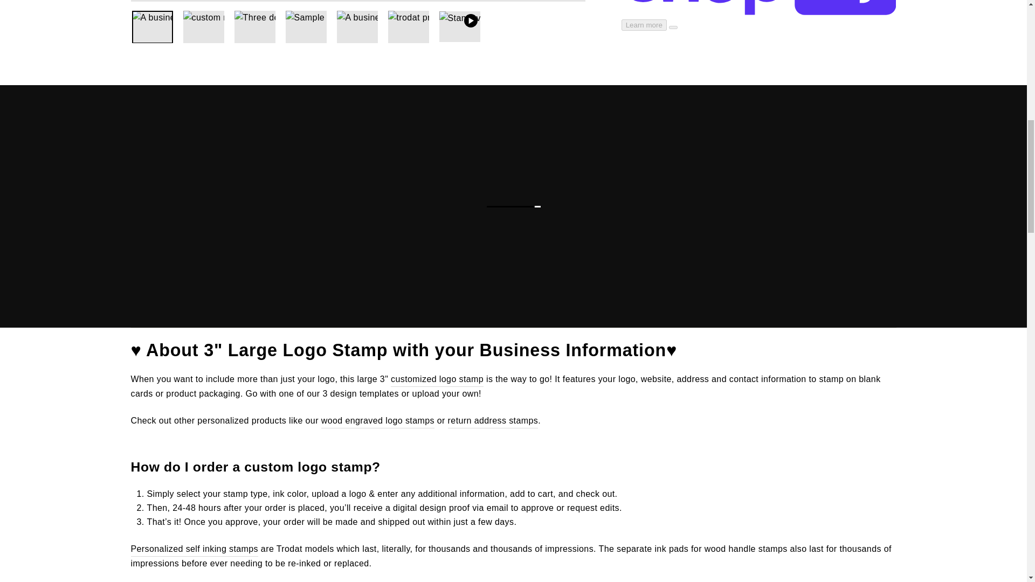 This screenshot has width=1035, height=582. What do you see at coordinates (377, 420) in the screenshot?
I see `Engraved Logo Stamps` at bounding box center [377, 420].